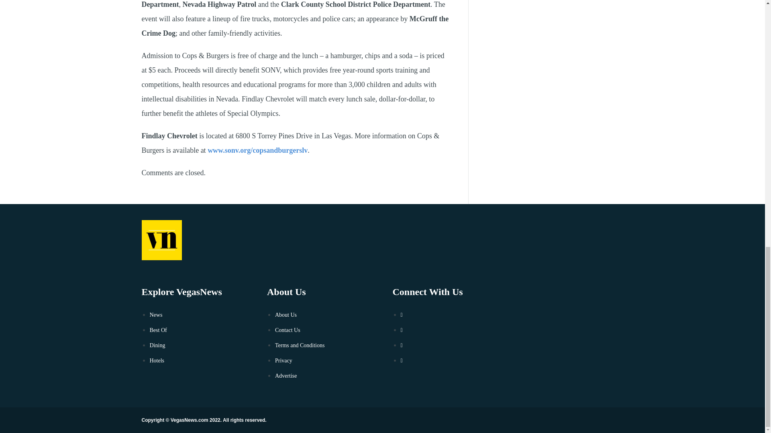  Describe the element at coordinates (288, 330) in the screenshot. I see `Contact Us` at that location.